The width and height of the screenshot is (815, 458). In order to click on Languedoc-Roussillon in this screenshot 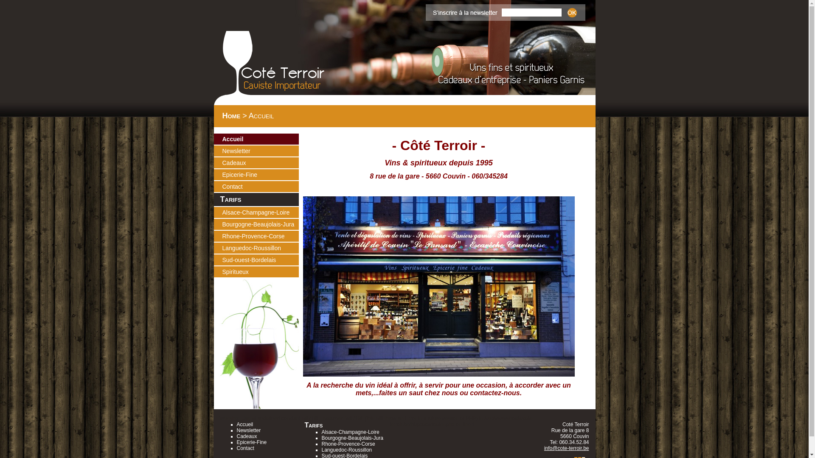, I will do `click(261, 248)`.